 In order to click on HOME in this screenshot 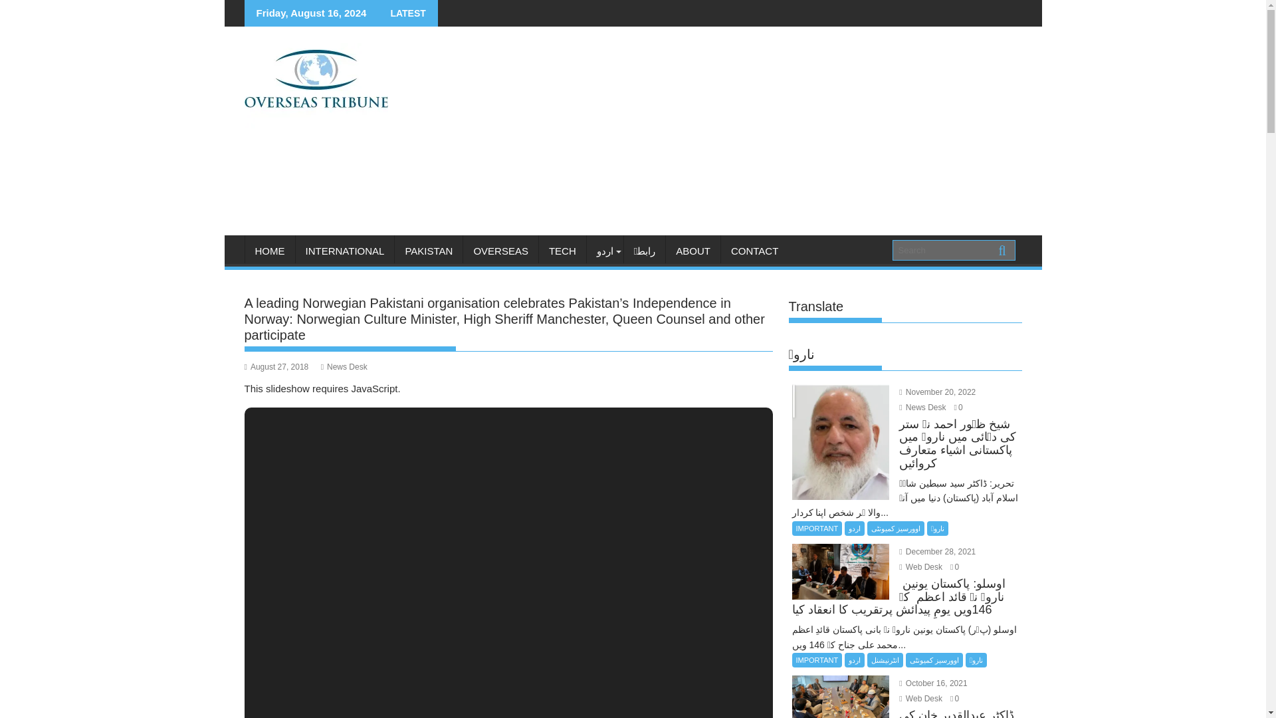, I will do `click(270, 251)`.